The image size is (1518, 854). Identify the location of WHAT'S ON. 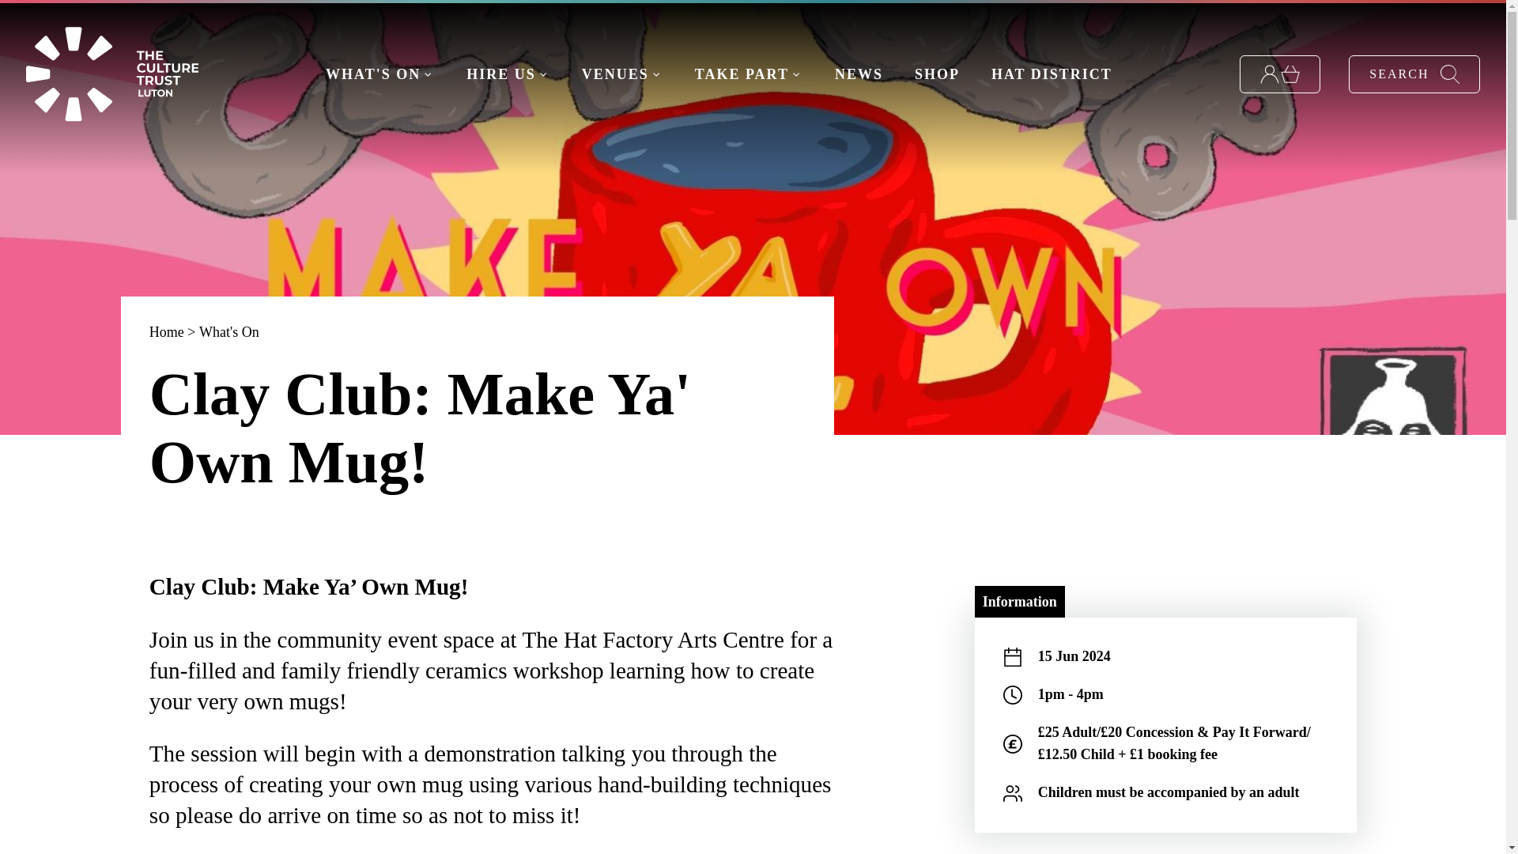
(379, 74).